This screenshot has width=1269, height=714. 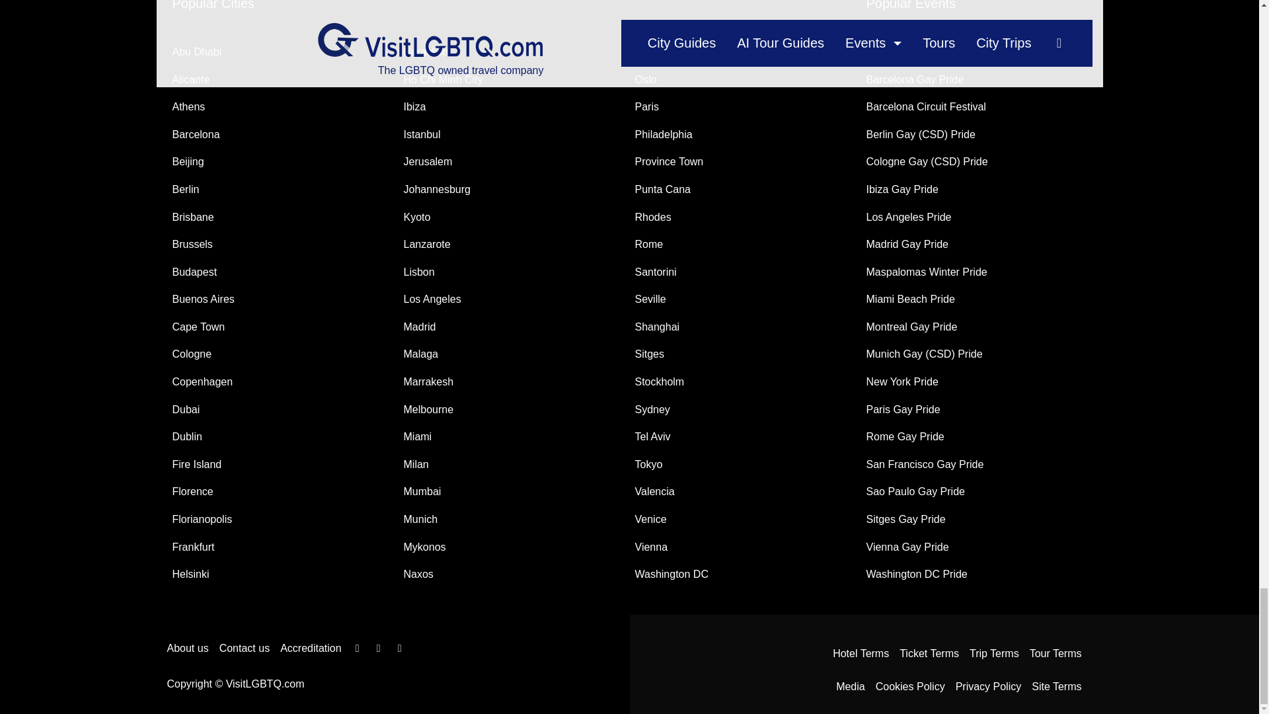 What do you see at coordinates (192, 244) in the screenshot?
I see `Brussels` at bounding box center [192, 244].